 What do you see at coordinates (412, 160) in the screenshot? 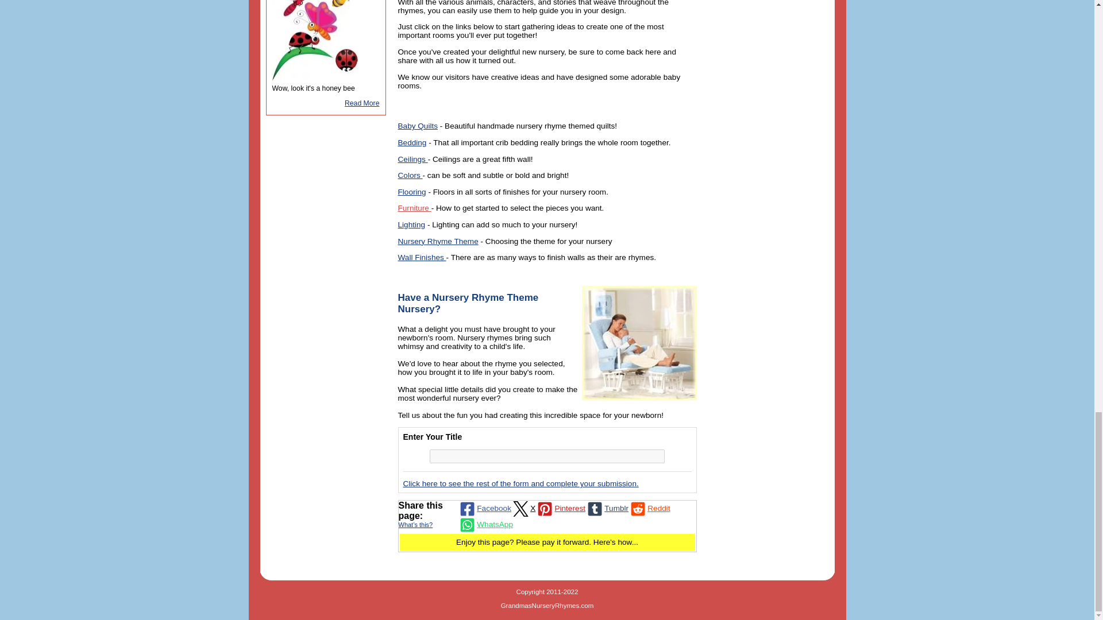
I see `Ceilings` at bounding box center [412, 160].